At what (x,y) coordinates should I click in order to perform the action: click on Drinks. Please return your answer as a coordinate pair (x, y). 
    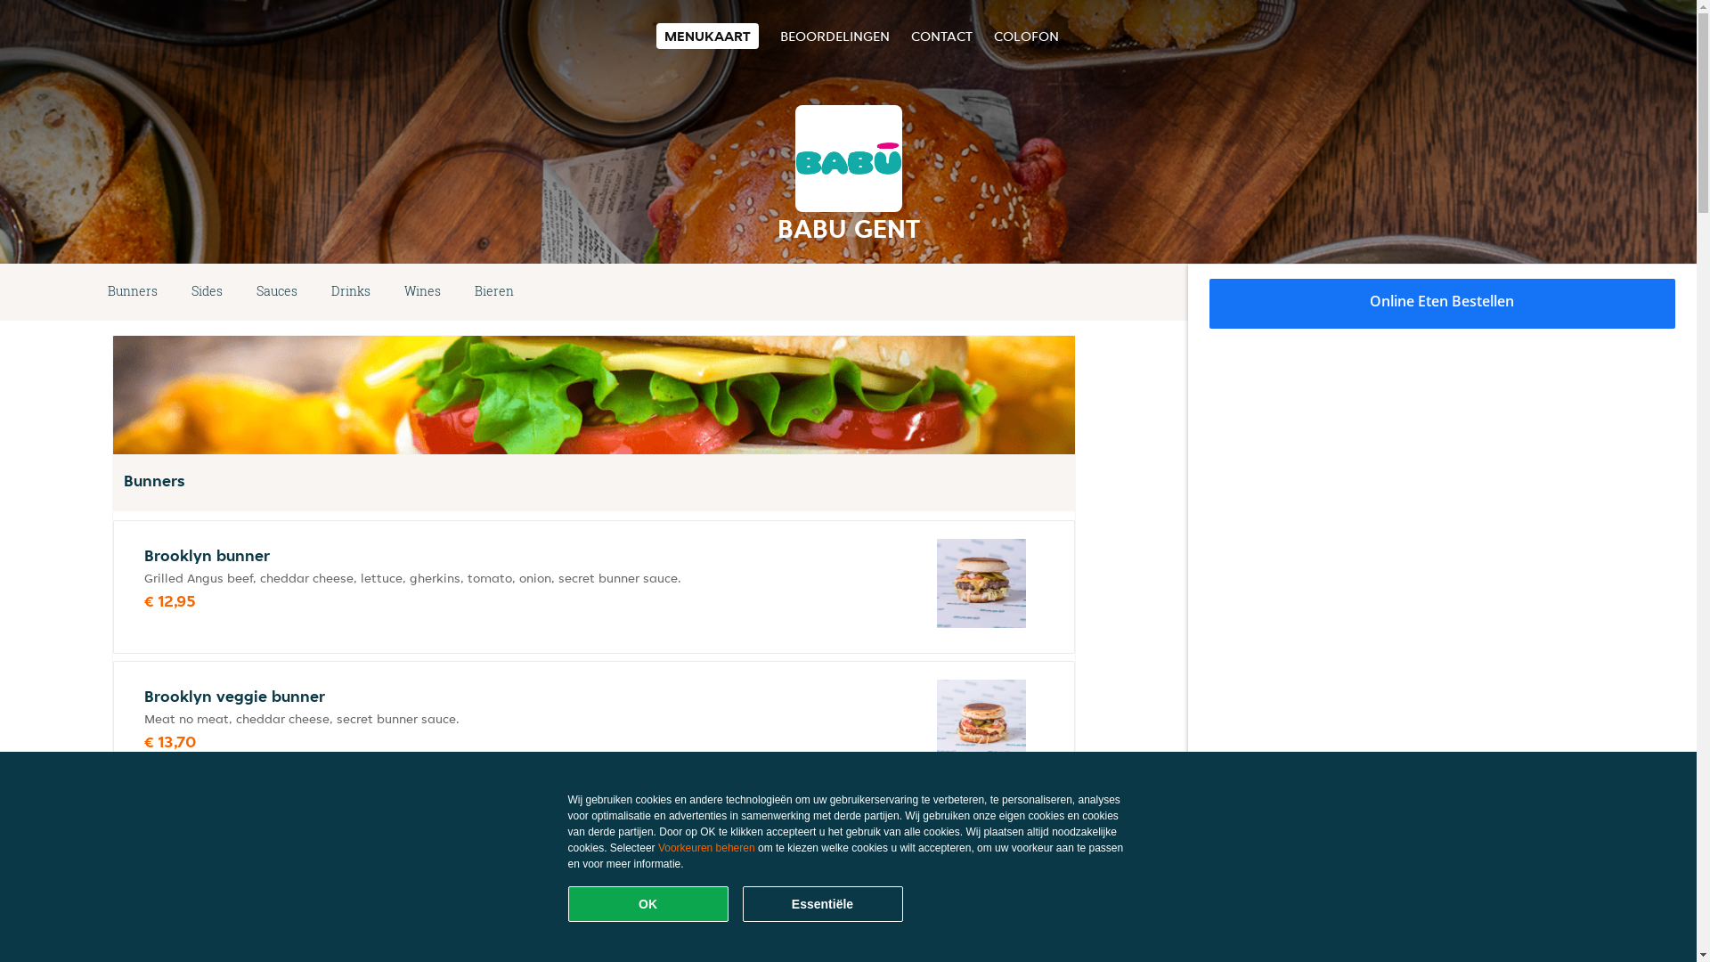
    Looking at the image, I should click on (351, 292).